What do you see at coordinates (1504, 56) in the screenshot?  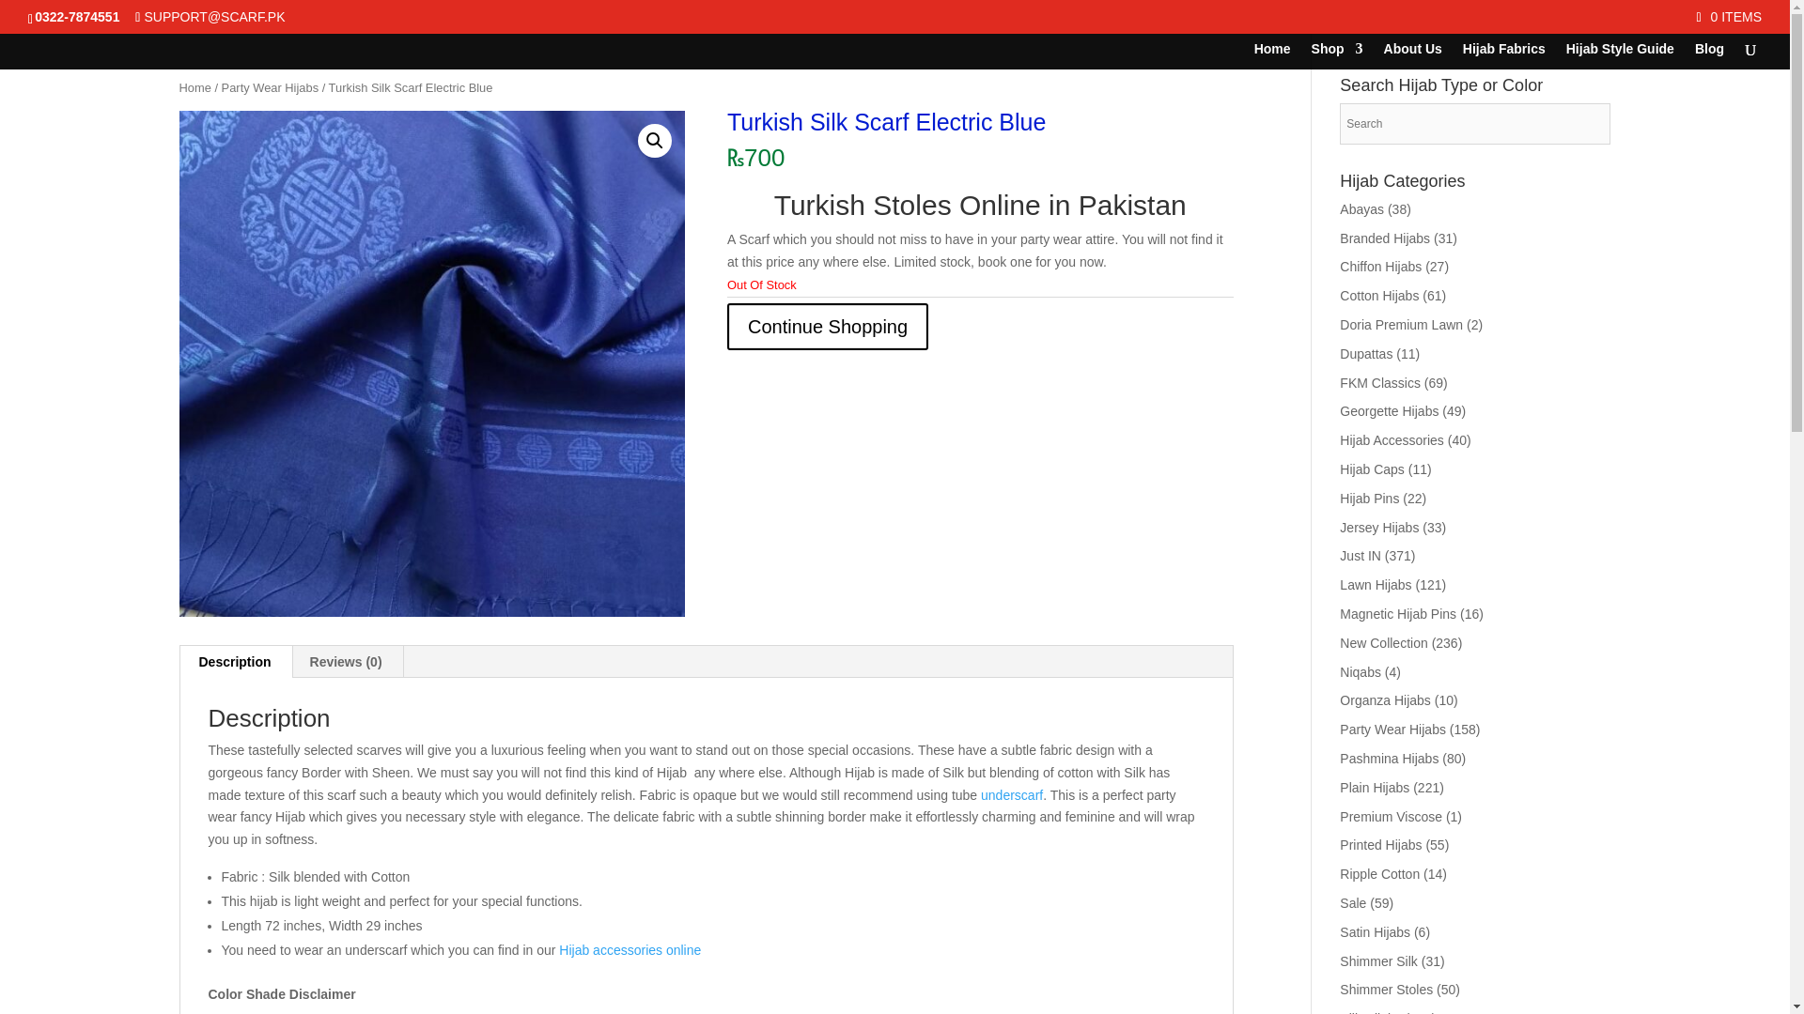 I see `Hijab Fabrics` at bounding box center [1504, 56].